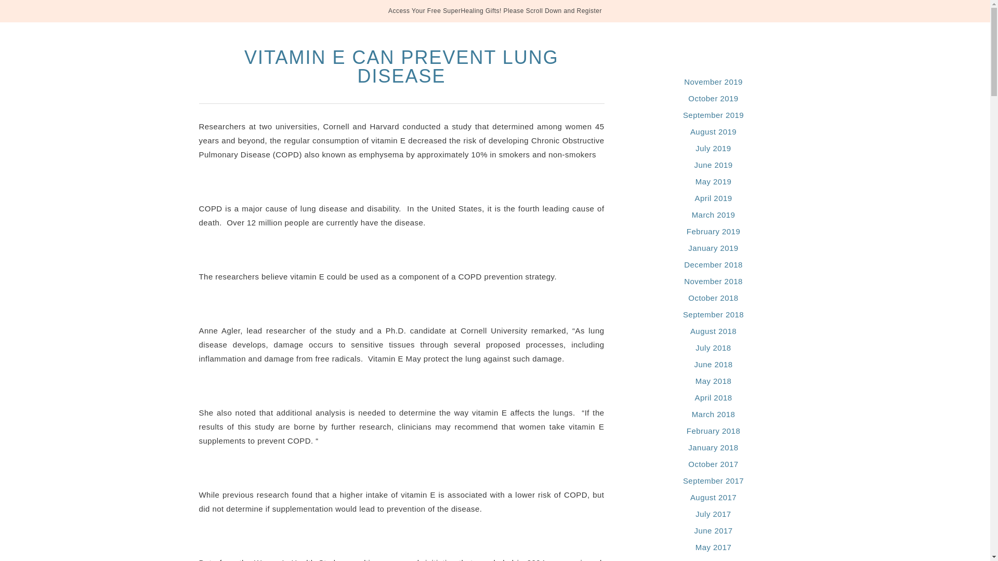  What do you see at coordinates (713, 115) in the screenshot?
I see `September 2019` at bounding box center [713, 115].